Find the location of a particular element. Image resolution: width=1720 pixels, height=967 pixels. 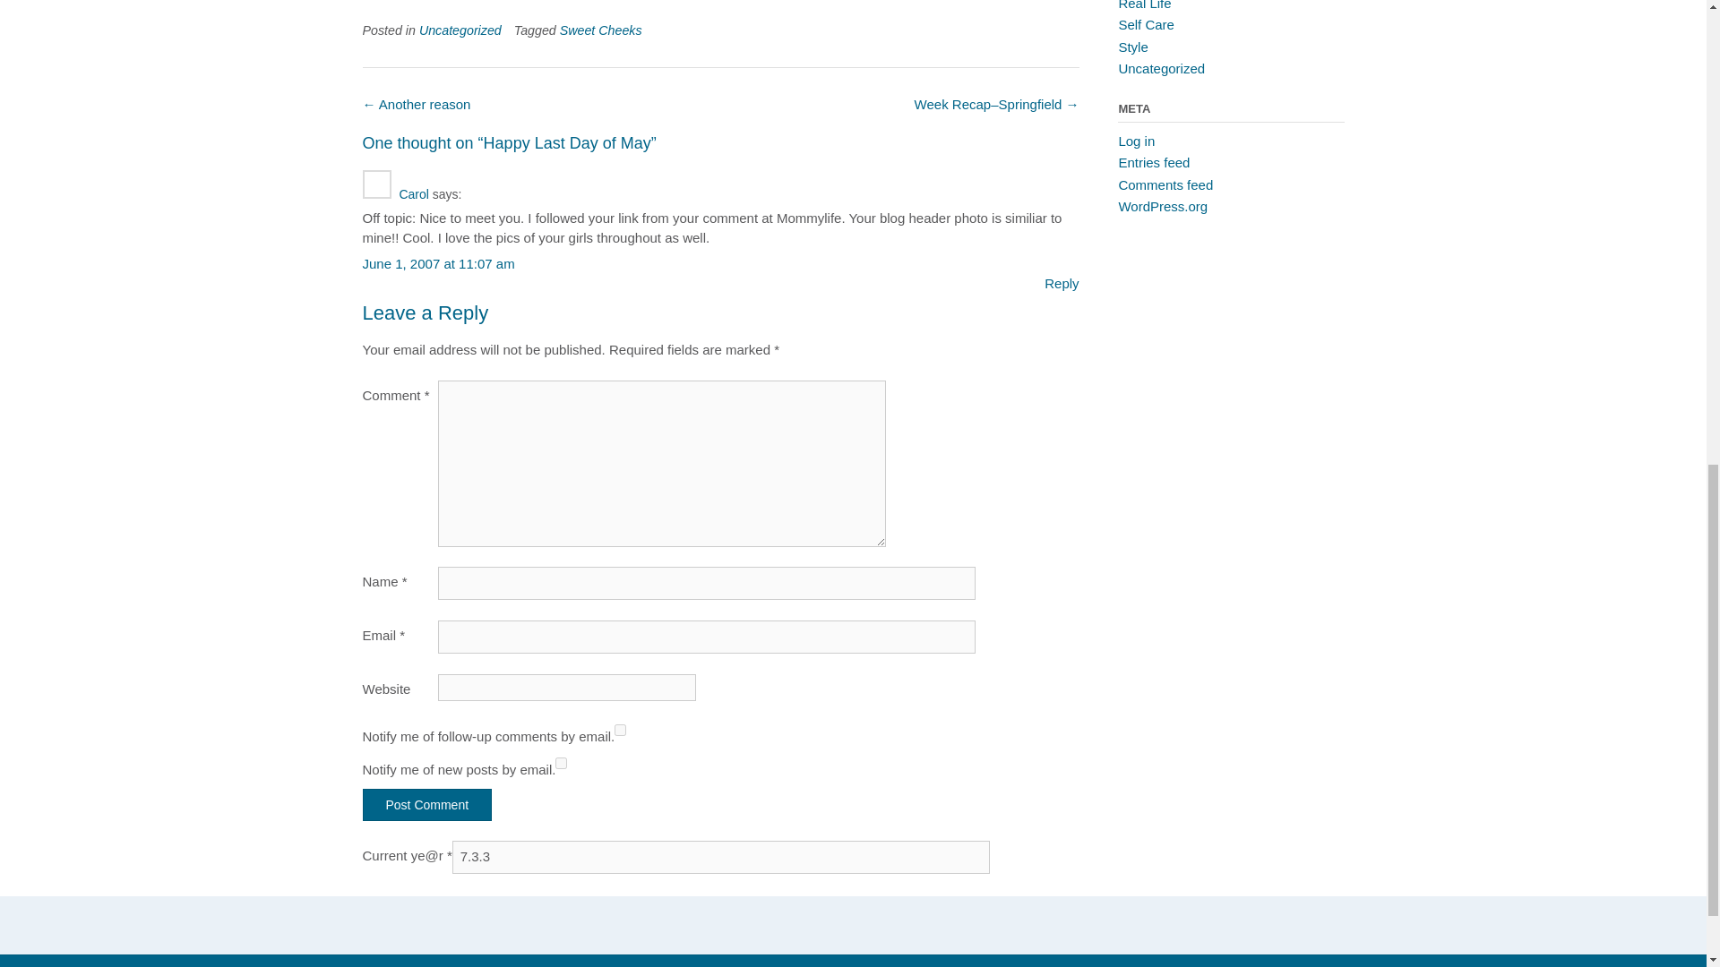

Sweet Cheeks is located at coordinates (600, 30).